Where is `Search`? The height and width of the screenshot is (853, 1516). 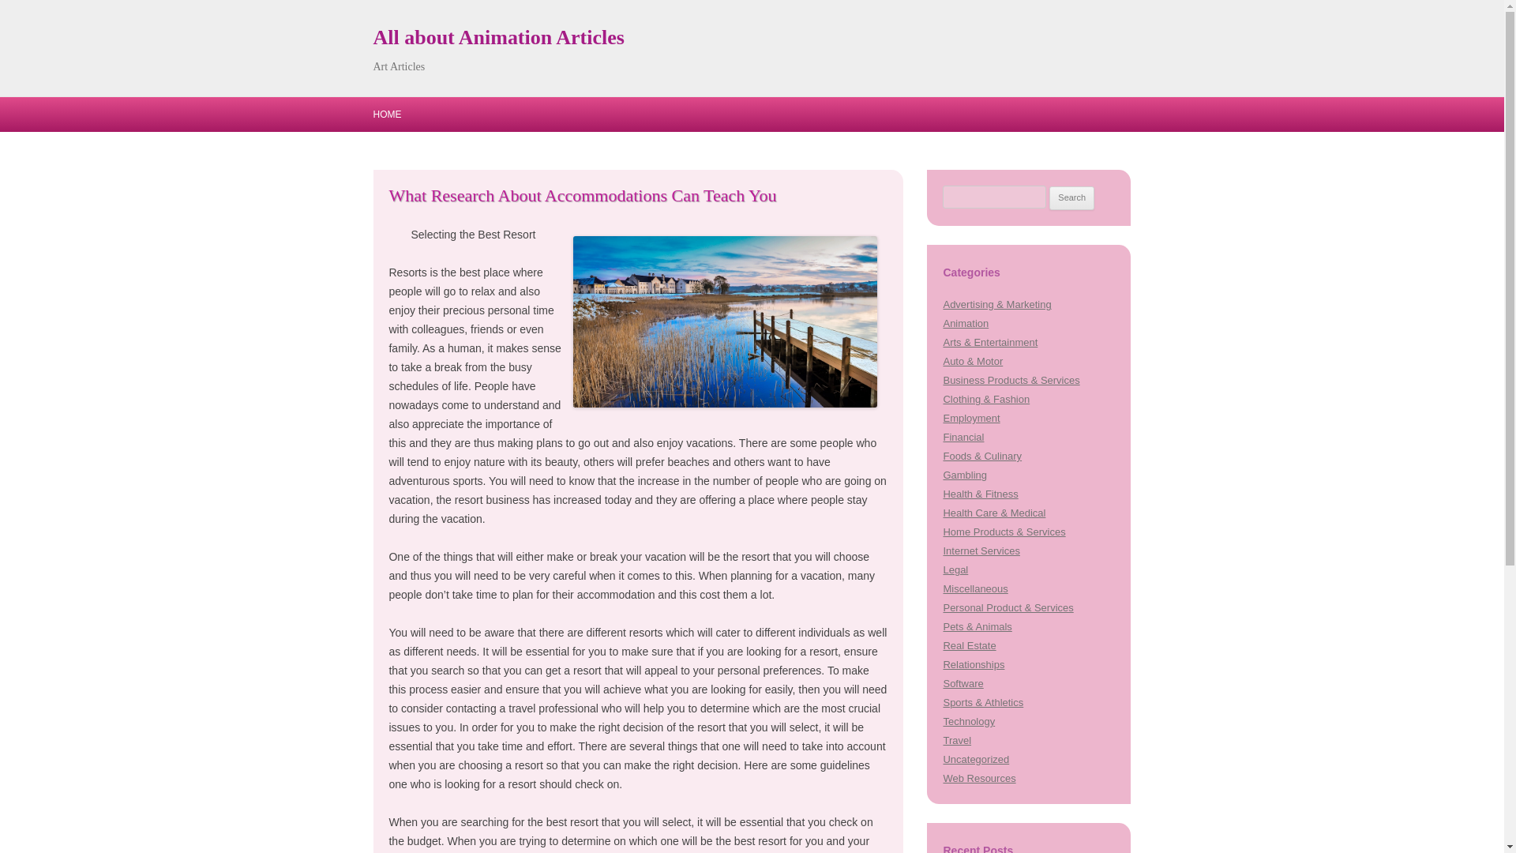 Search is located at coordinates (1071, 197).